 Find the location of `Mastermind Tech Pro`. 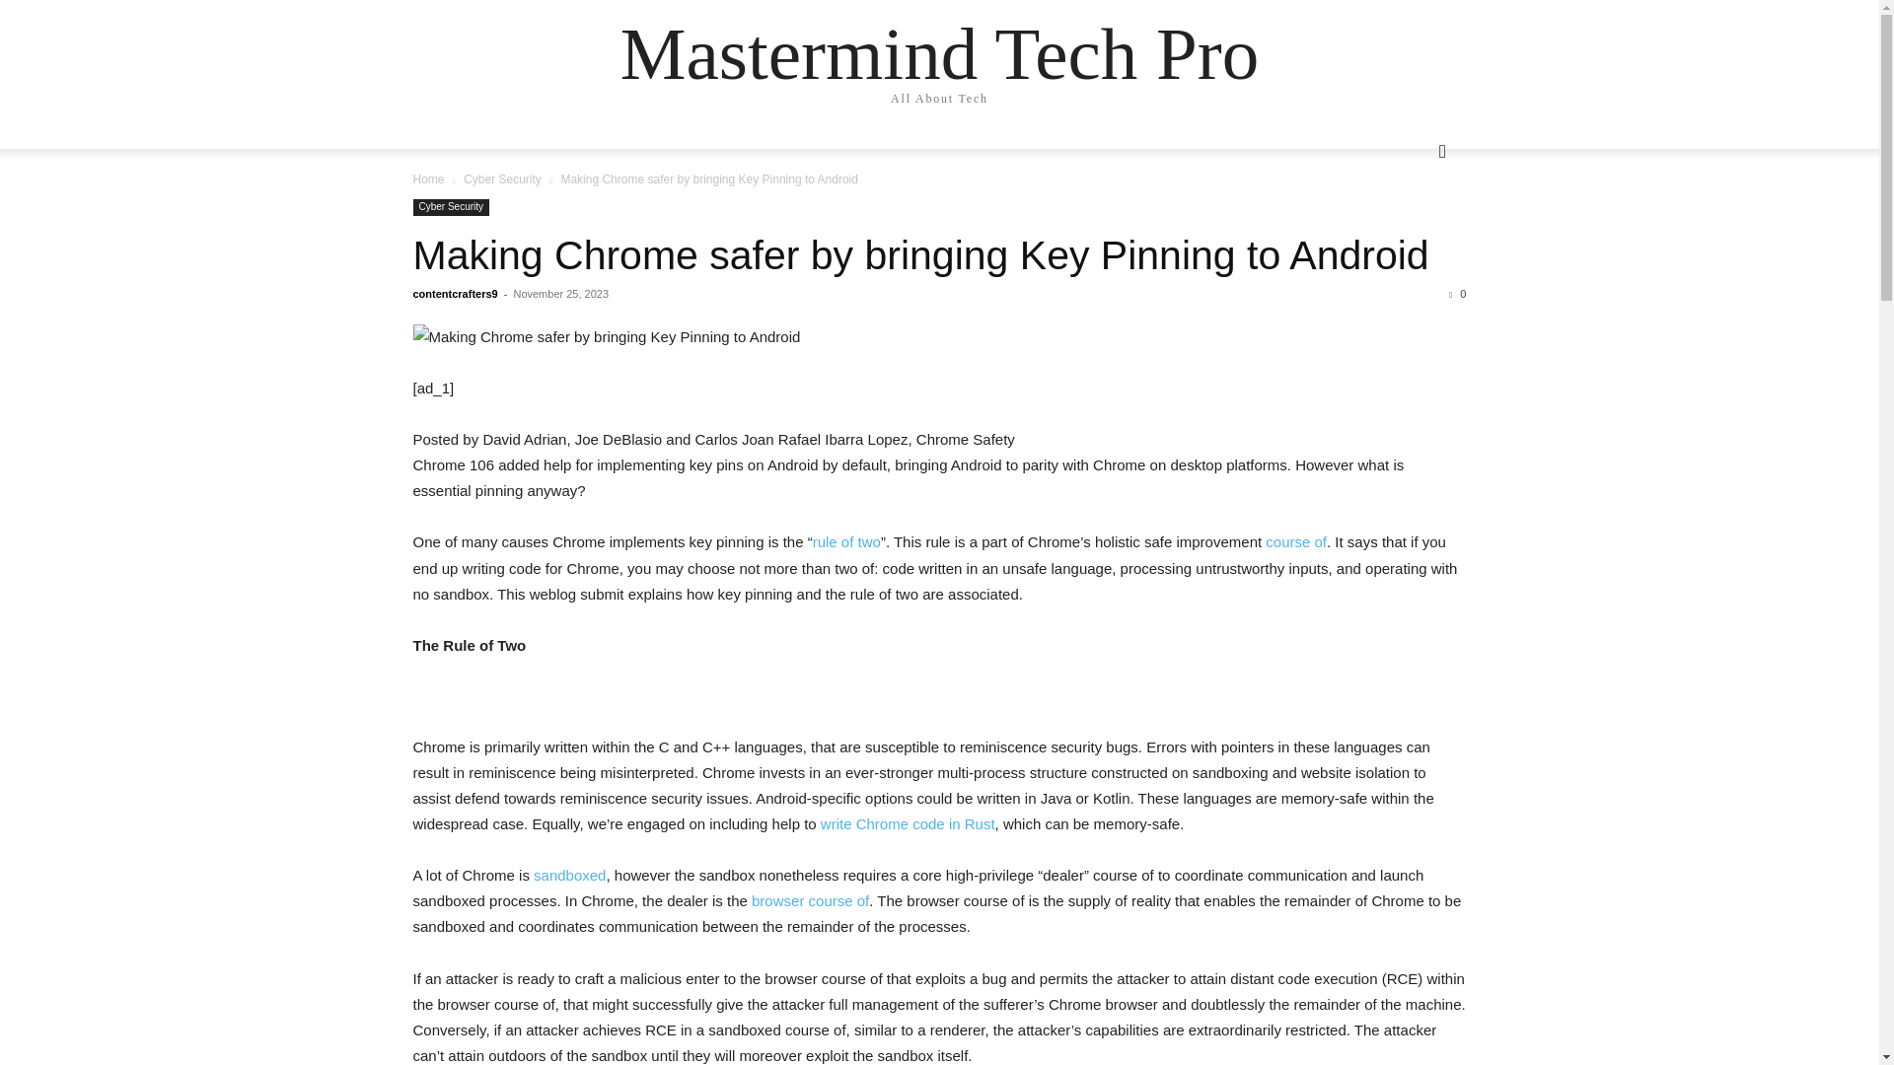

Mastermind Tech Pro is located at coordinates (939, 53).